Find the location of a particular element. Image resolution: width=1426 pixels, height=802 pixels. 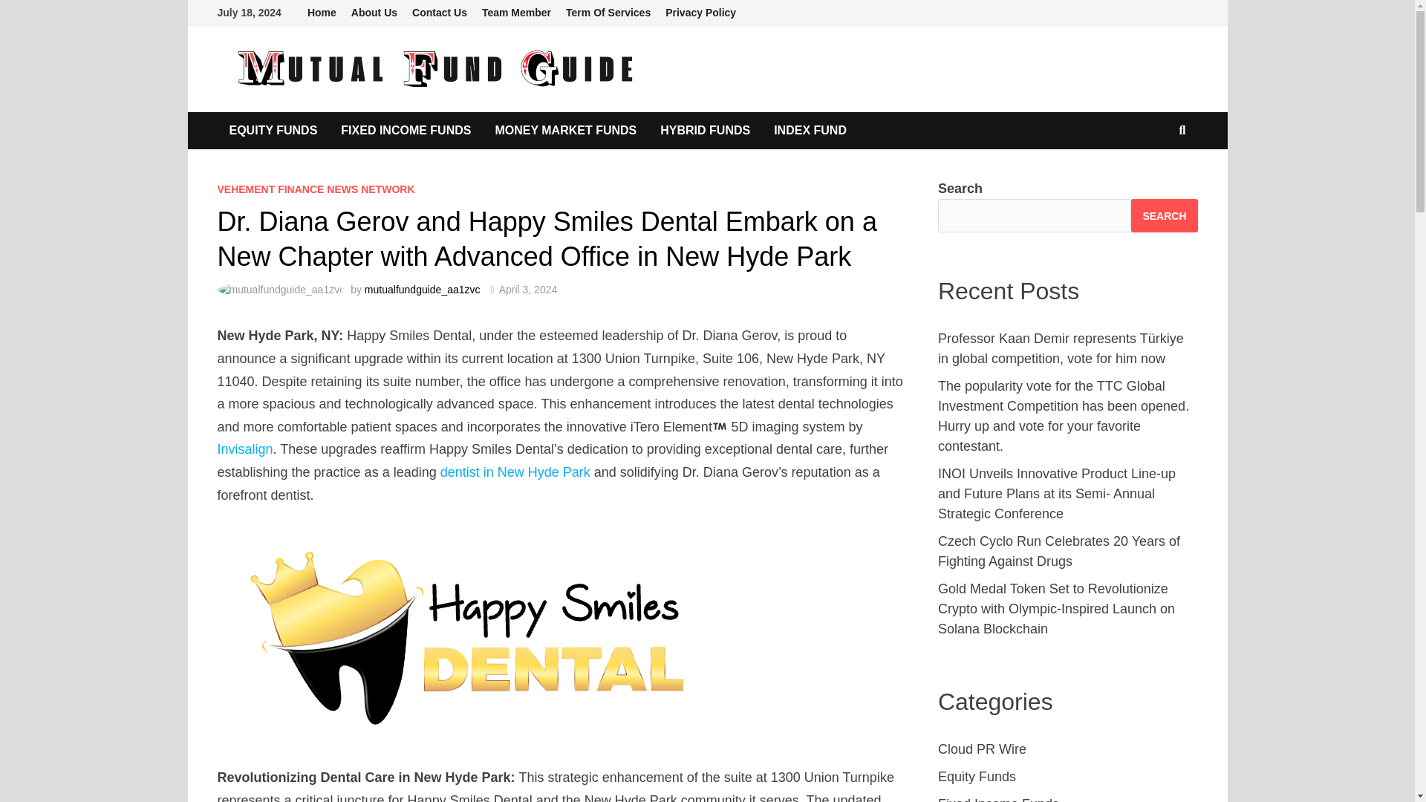

EQUITY FUNDS is located at coordinates (273, 131).